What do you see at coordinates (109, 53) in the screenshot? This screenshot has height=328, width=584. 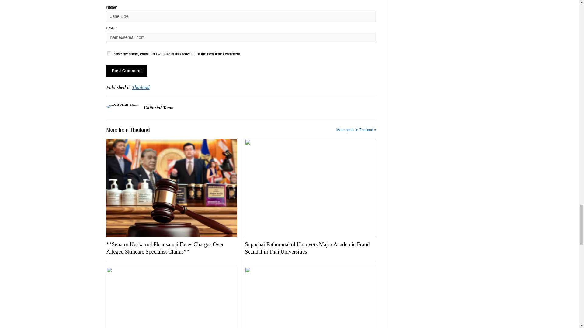 I see `yes` at bounding box center [109, 53].